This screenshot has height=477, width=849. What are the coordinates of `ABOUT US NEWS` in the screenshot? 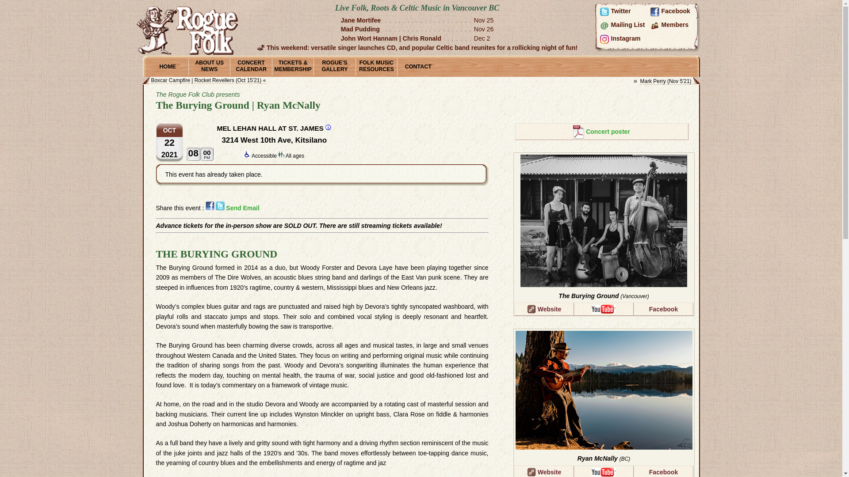 It's located at (209, 67).